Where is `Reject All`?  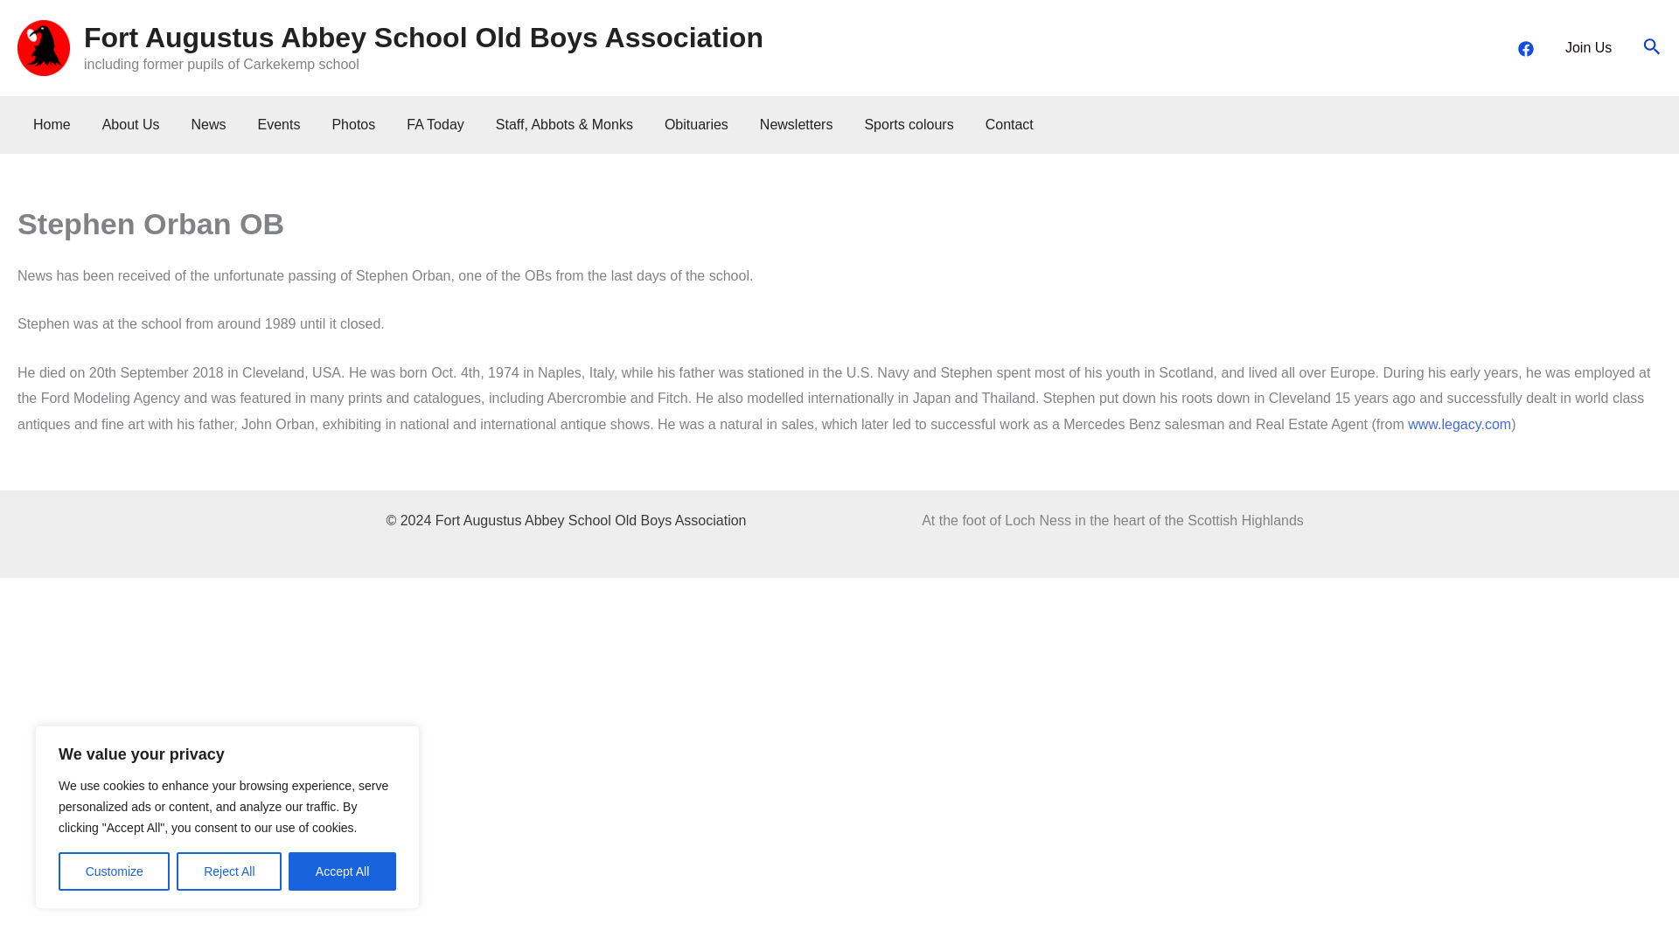
Reject All is located at coordinates (229, 871).